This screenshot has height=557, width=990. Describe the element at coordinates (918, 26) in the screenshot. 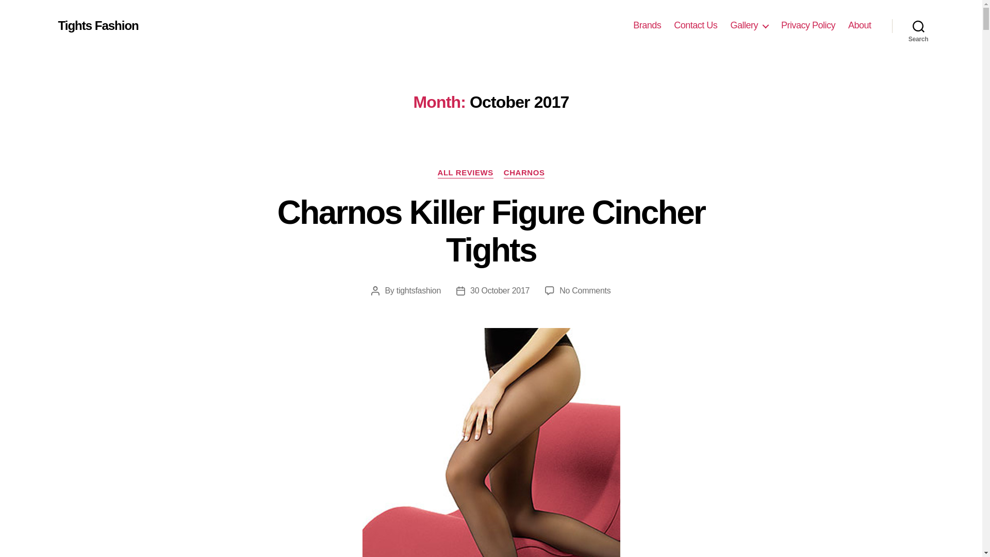

I see `Search` at that location.